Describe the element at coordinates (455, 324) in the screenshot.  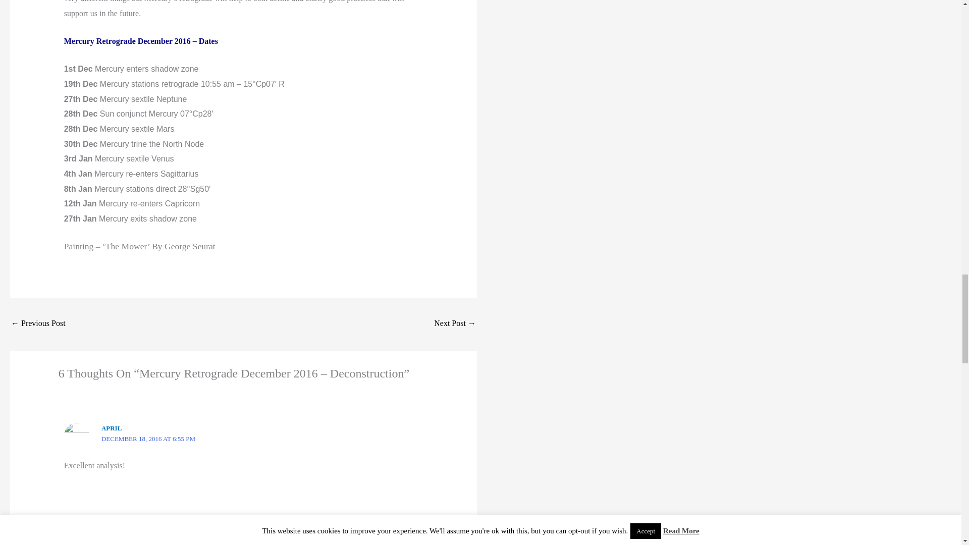
I see `New Readings, Newsletter, Oracle and Soundcloud` at that location.